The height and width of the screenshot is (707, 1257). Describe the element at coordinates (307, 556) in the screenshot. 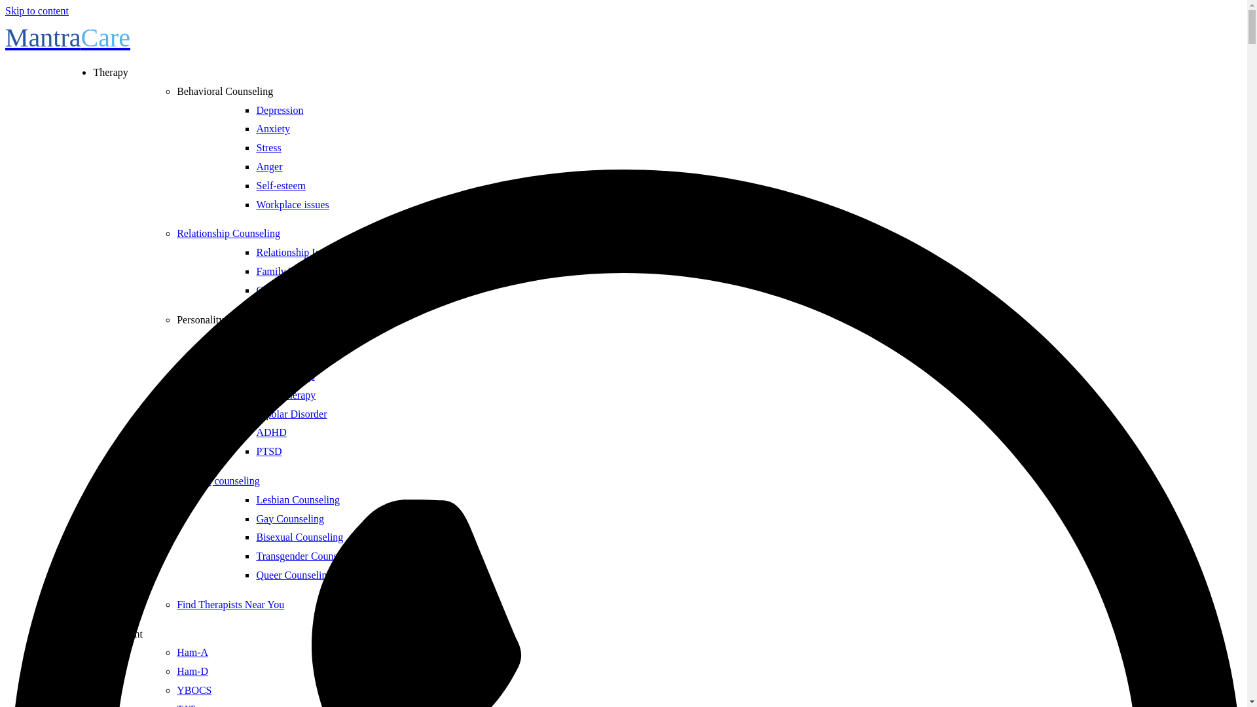

I see `Transgender Counseling` at that location.